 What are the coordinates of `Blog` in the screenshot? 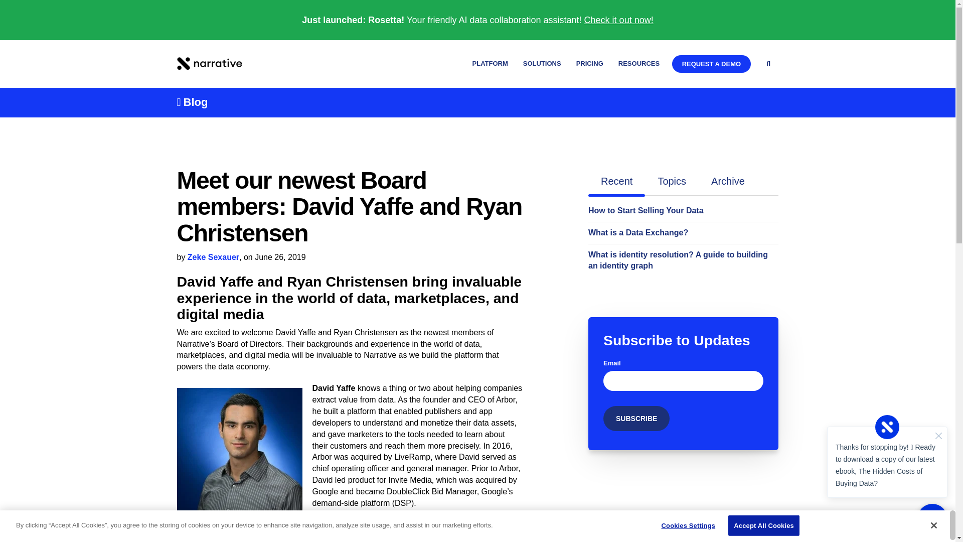 It's located at (192, 102).